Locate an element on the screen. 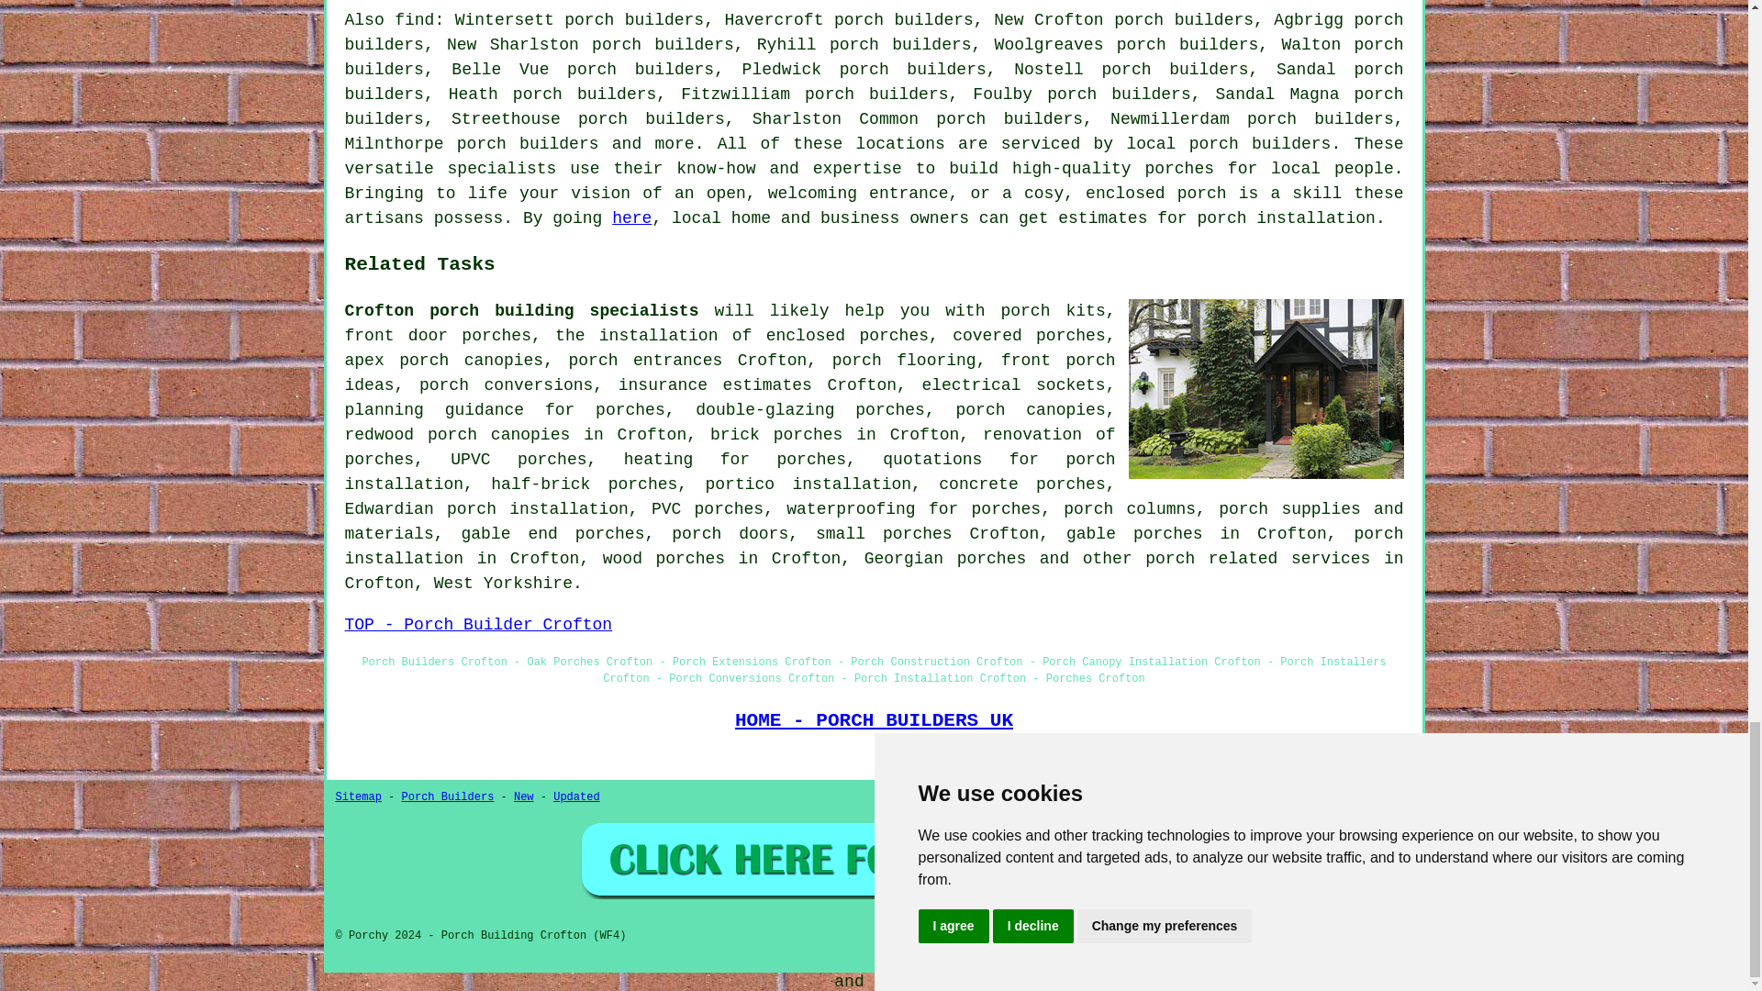 The height and width of the screenshot is (991, 1762). porch is located at coordinates (1201, 193).